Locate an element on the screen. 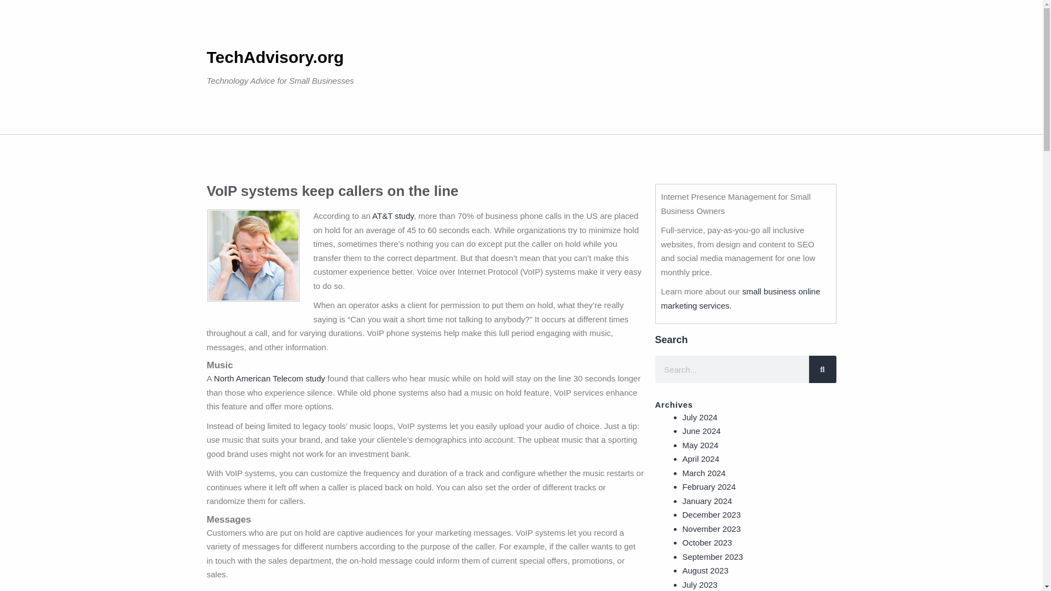 The image size is (1051, 591). August 2023 is located at coordinates (705, 570).